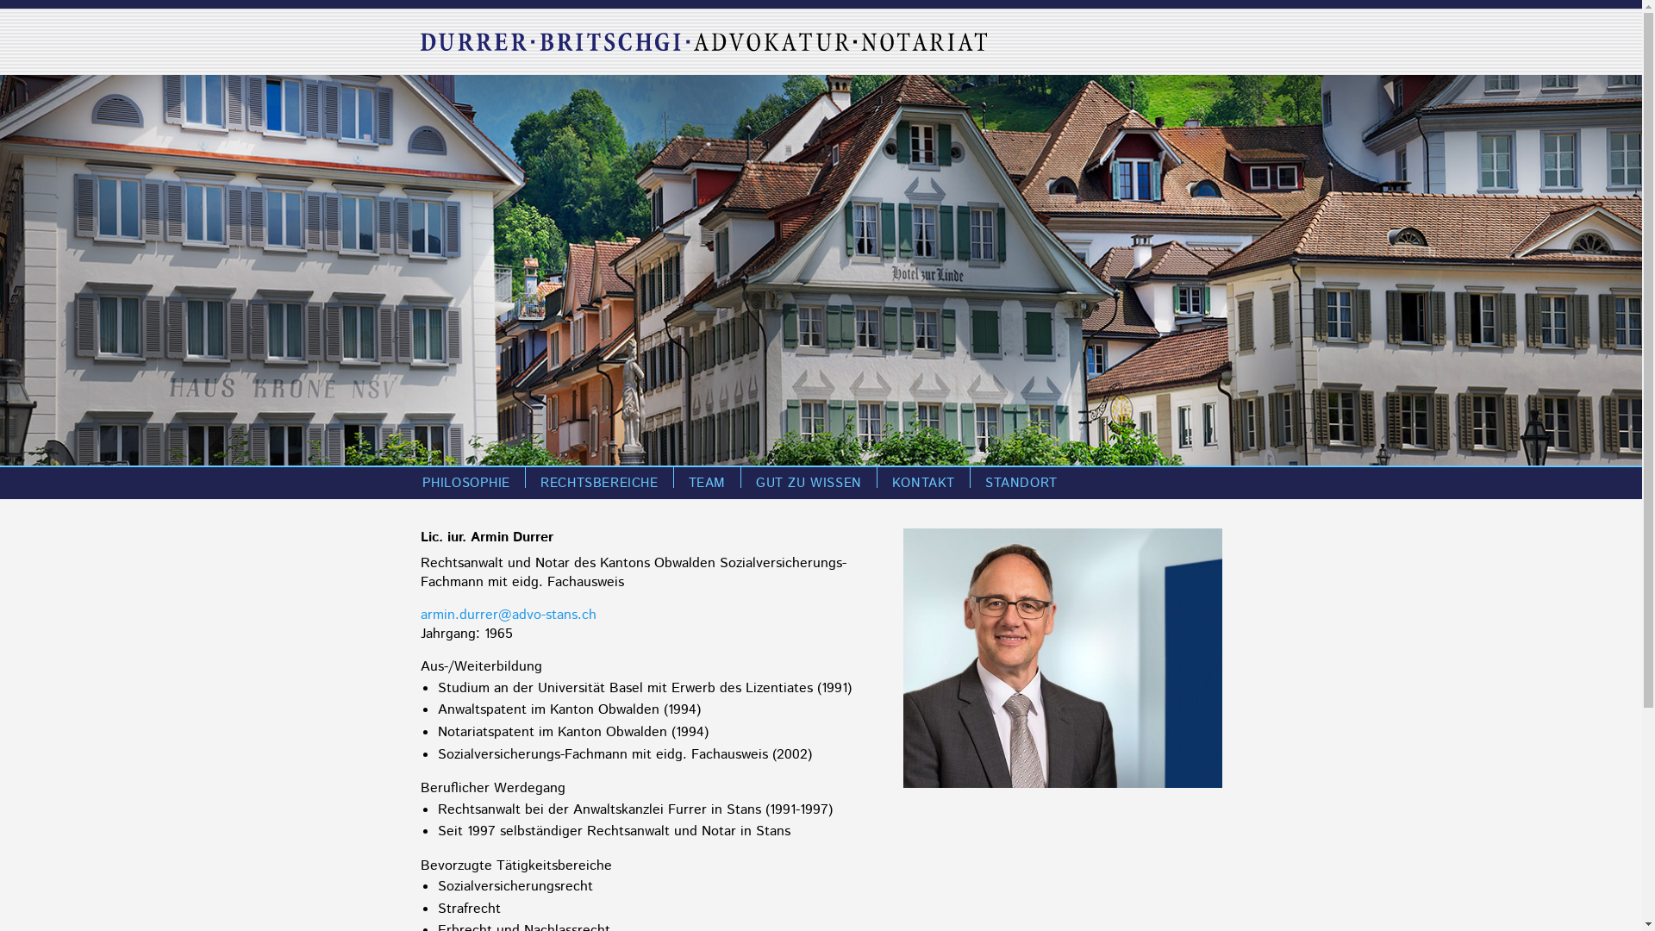 The width and height of the screenshot is (1655, 931). I want to click on GUT ZU WISSEN, so click(809, 483).